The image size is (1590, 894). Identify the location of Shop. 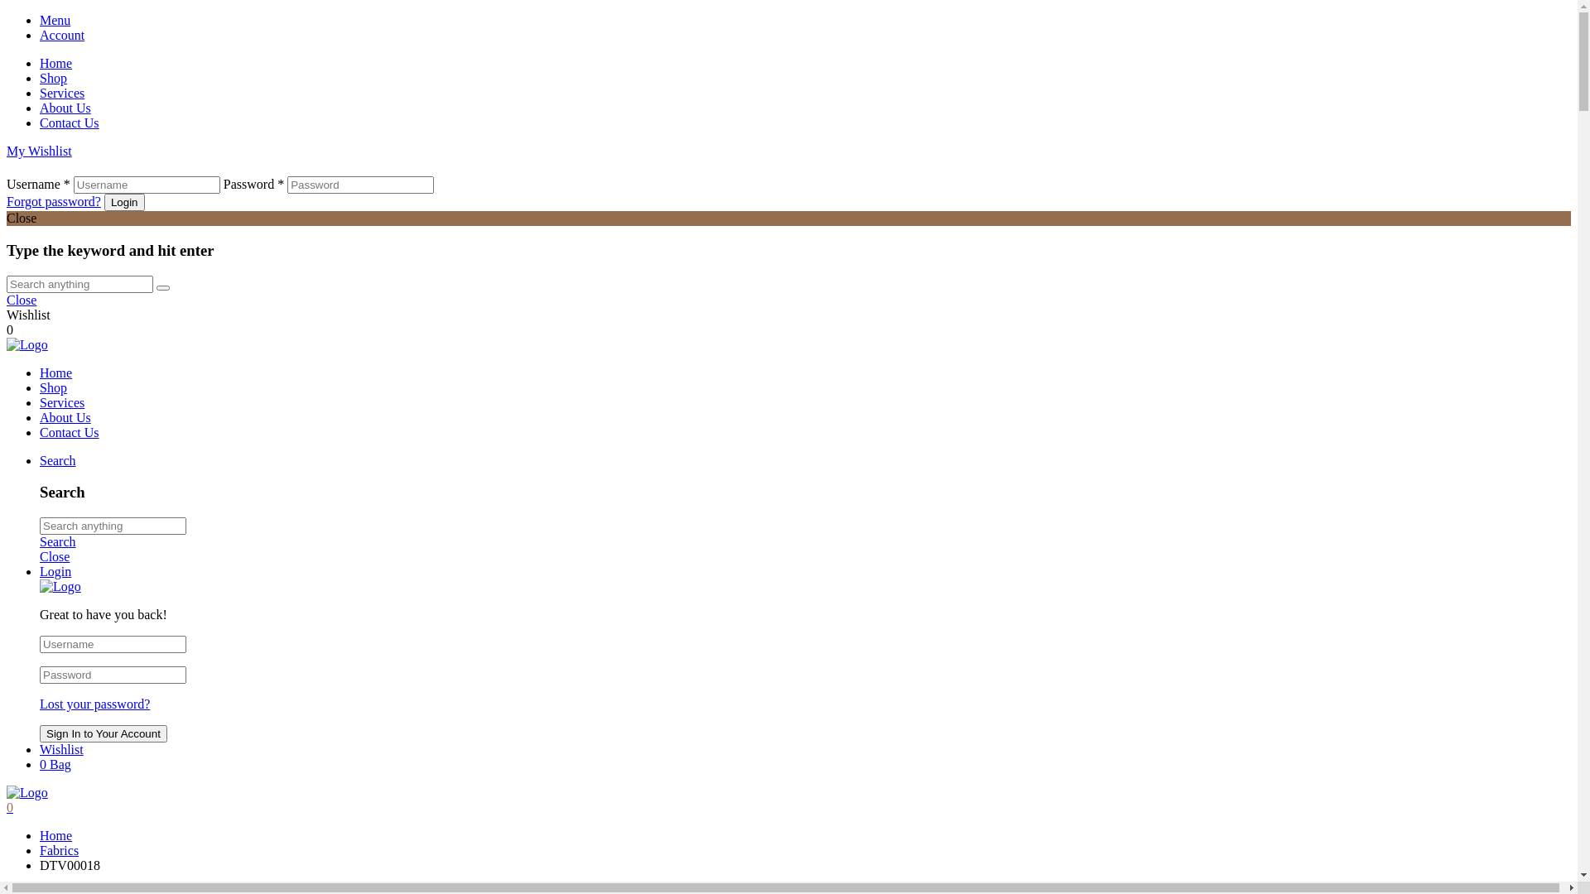
(53, 78).